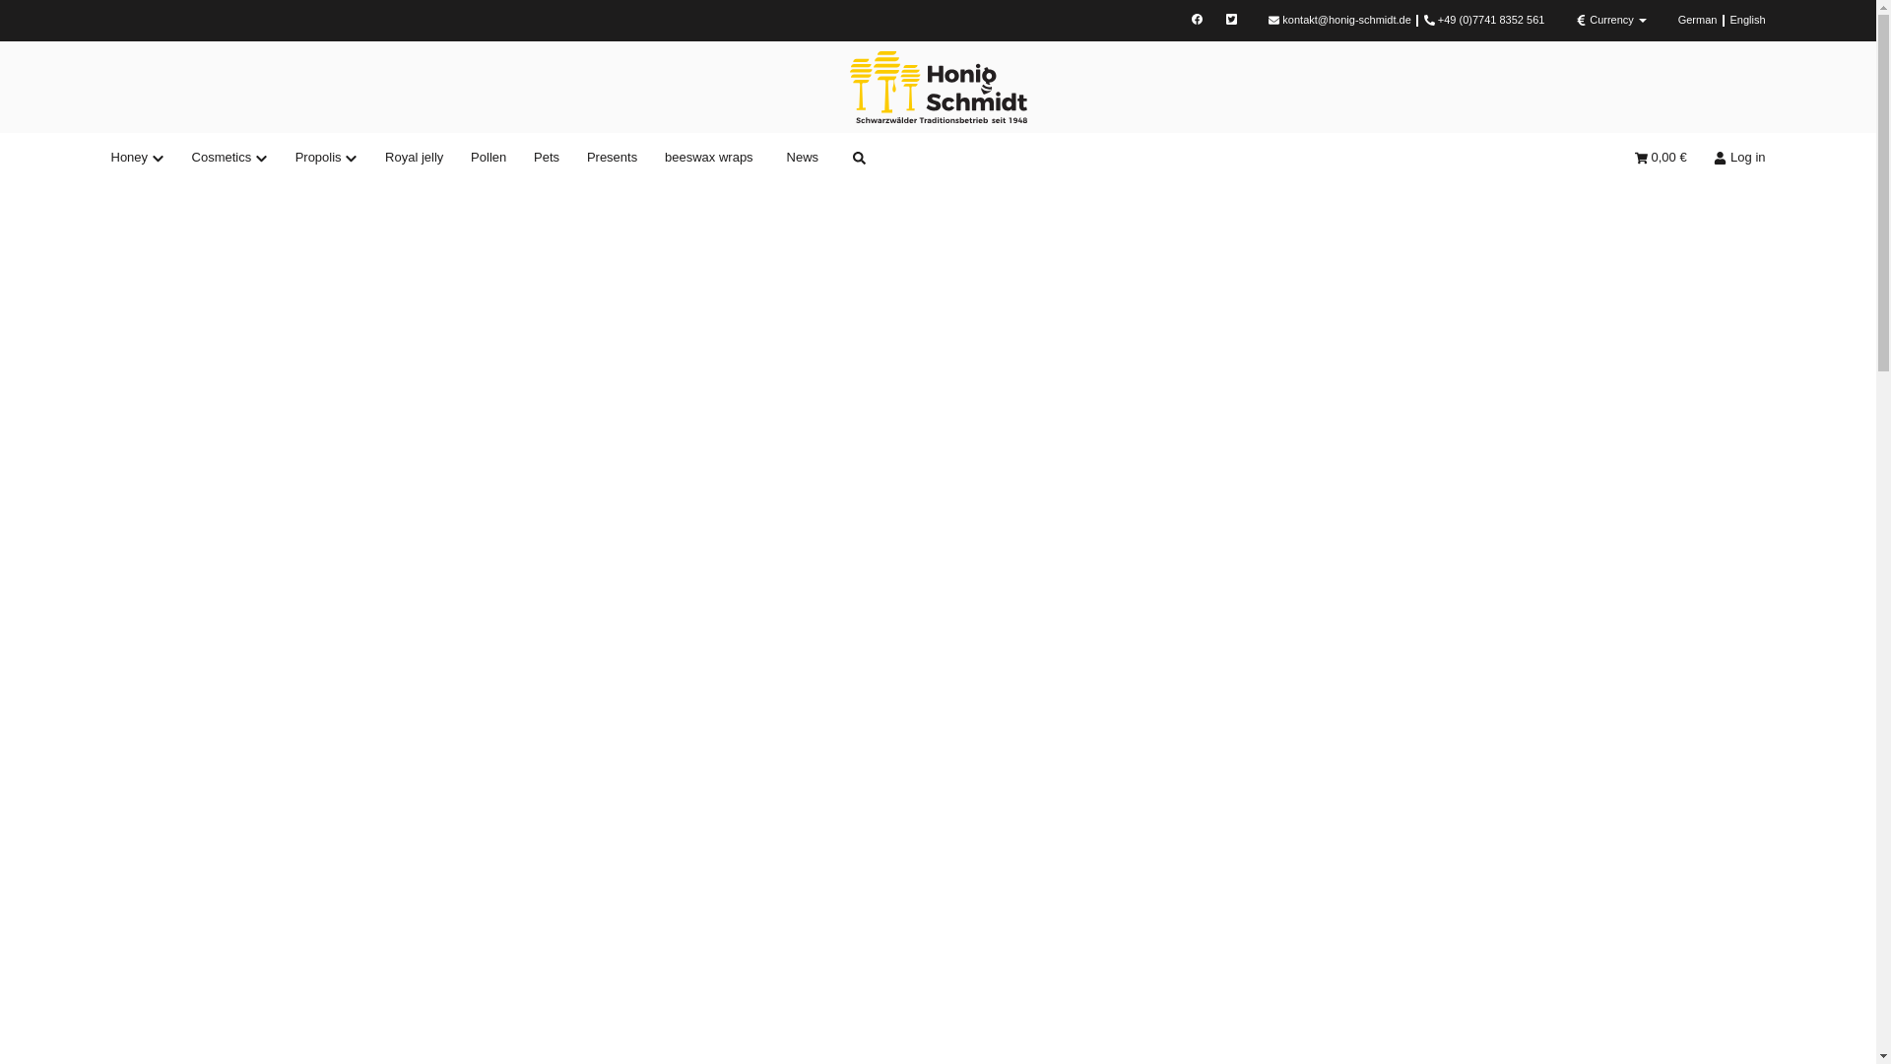  What do you see at coordinates (1698, 20) in the screenshot?
I see `German` at bounding box center [1698, 20].